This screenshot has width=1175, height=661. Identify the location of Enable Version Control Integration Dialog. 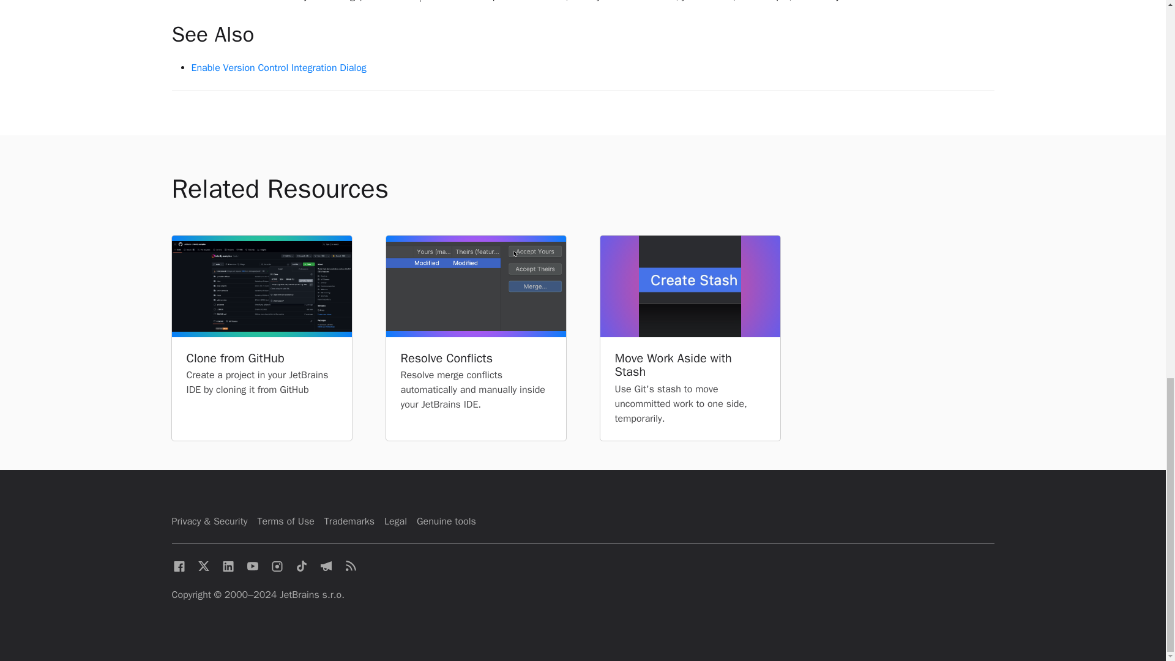
(278, 67).